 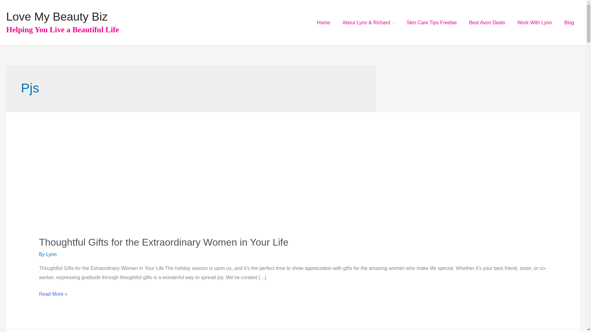 What do you see at coordinates (51, 254) in the screenshot?
I see `Lynn` at bounding box center [51, 254].